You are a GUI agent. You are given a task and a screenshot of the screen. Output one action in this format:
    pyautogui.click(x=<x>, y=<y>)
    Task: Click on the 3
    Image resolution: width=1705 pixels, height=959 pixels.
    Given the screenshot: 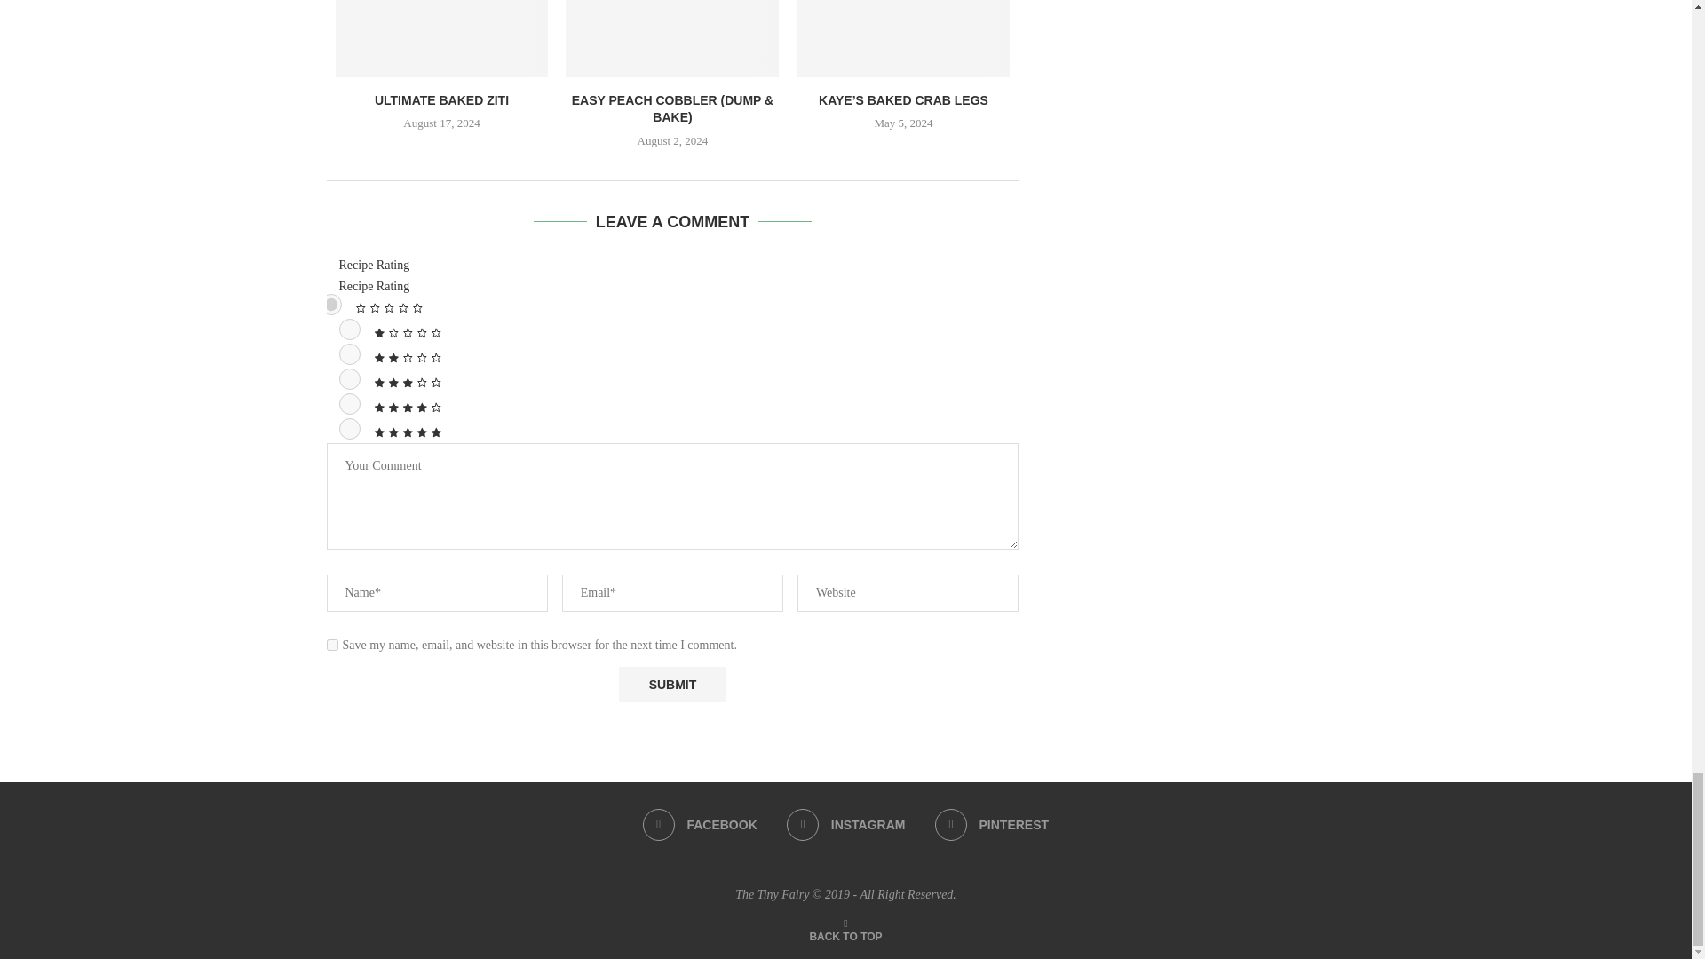 What is the action you would take?
    pyautogui.click(x=350, y=378)
    